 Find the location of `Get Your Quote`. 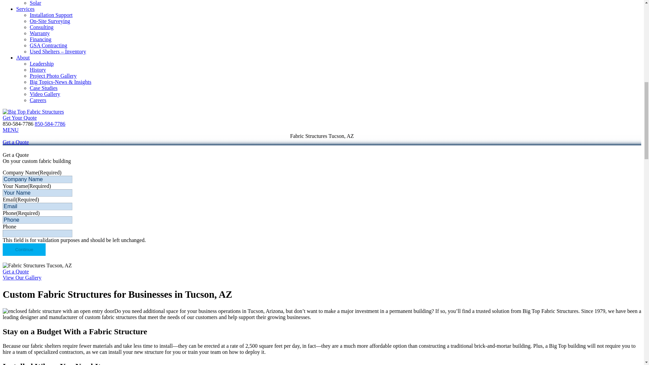

Get Your Quote is located at coordinates (20, 118).